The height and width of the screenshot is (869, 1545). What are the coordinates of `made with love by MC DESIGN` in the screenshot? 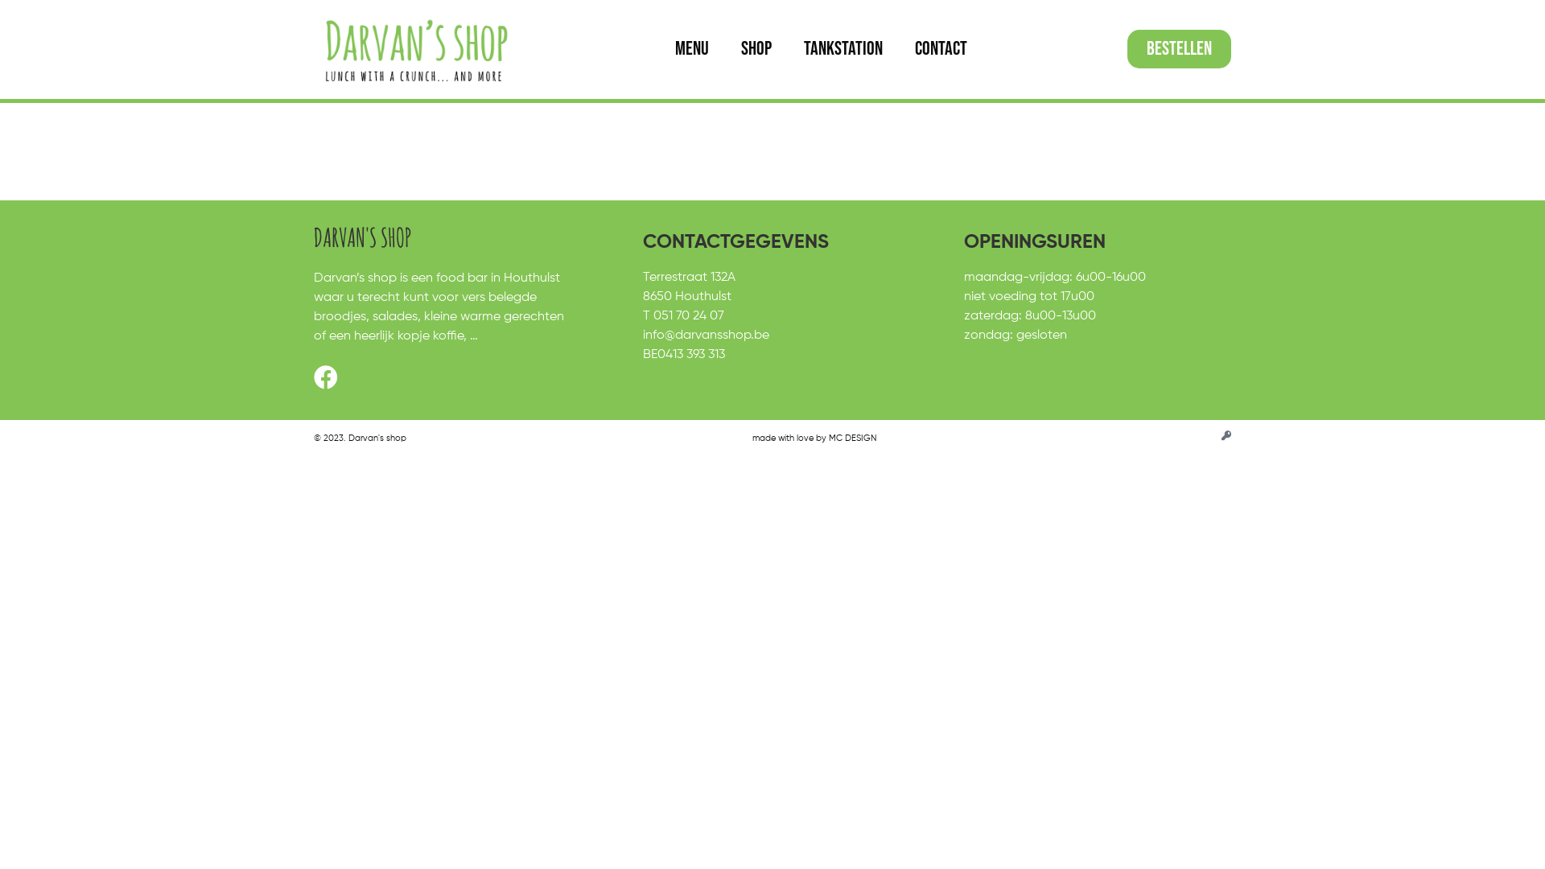 It's located at (814, 438).